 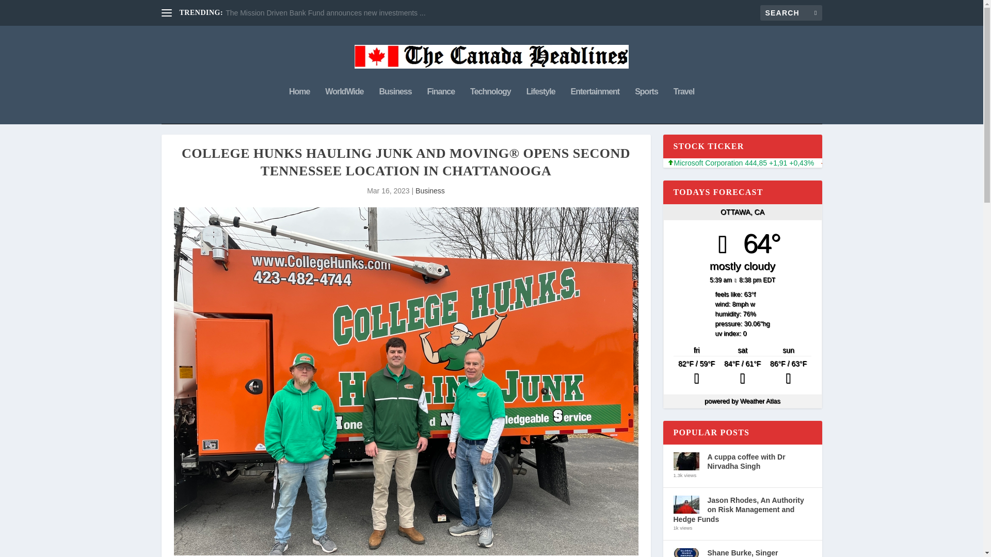 I want to click on The Mission Driven Bank Fund announces new investments ..., so click(x=326, y=13).